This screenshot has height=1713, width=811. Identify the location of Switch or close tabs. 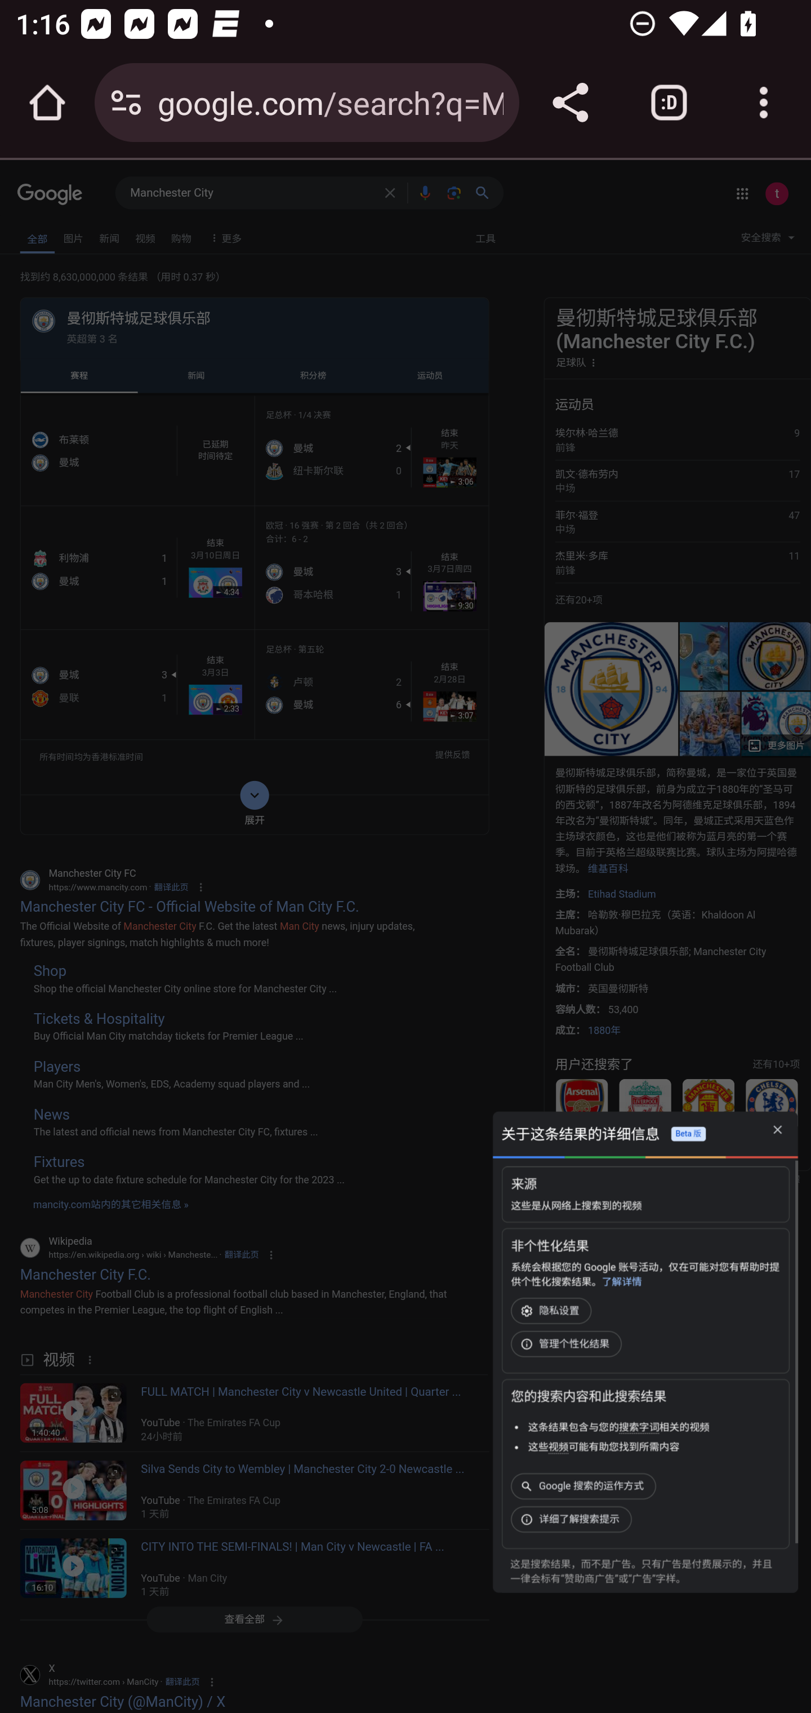
(669, 103).